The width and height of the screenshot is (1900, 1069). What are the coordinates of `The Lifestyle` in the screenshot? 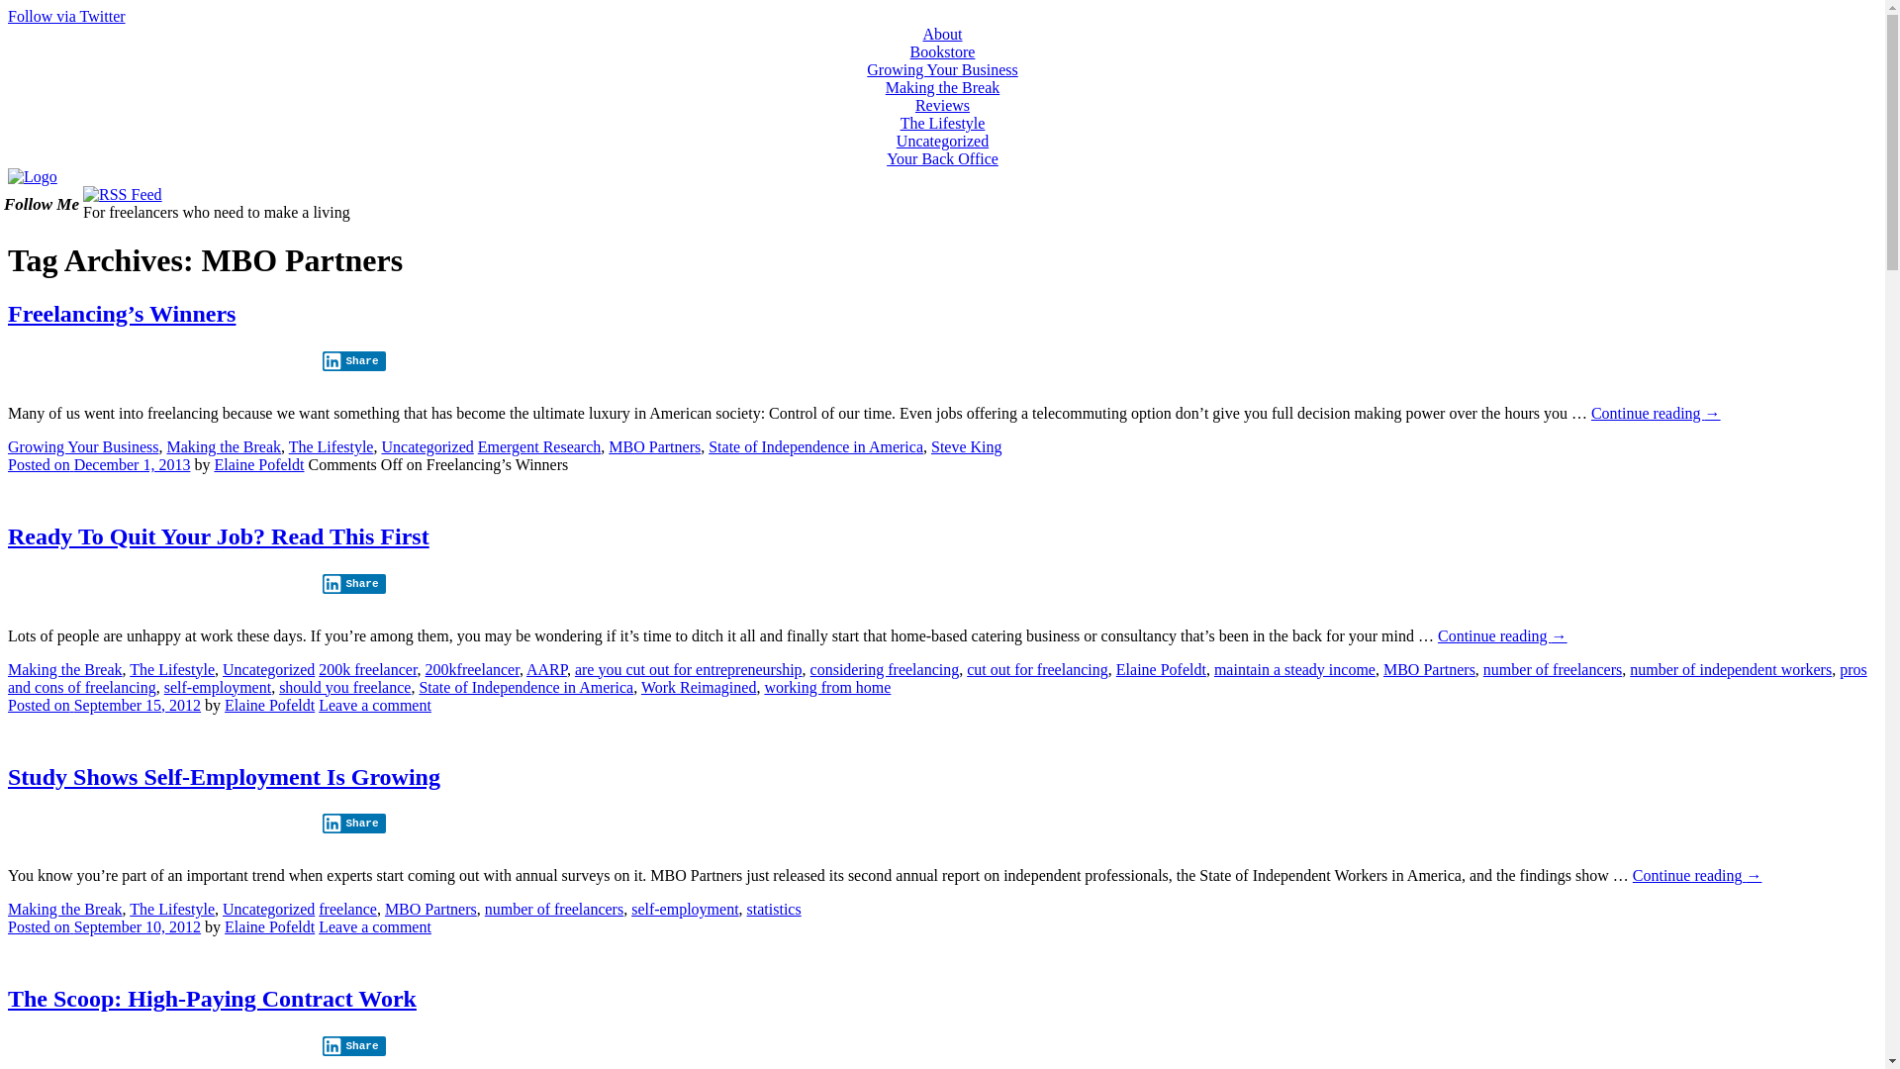 It's located at (172, 669).